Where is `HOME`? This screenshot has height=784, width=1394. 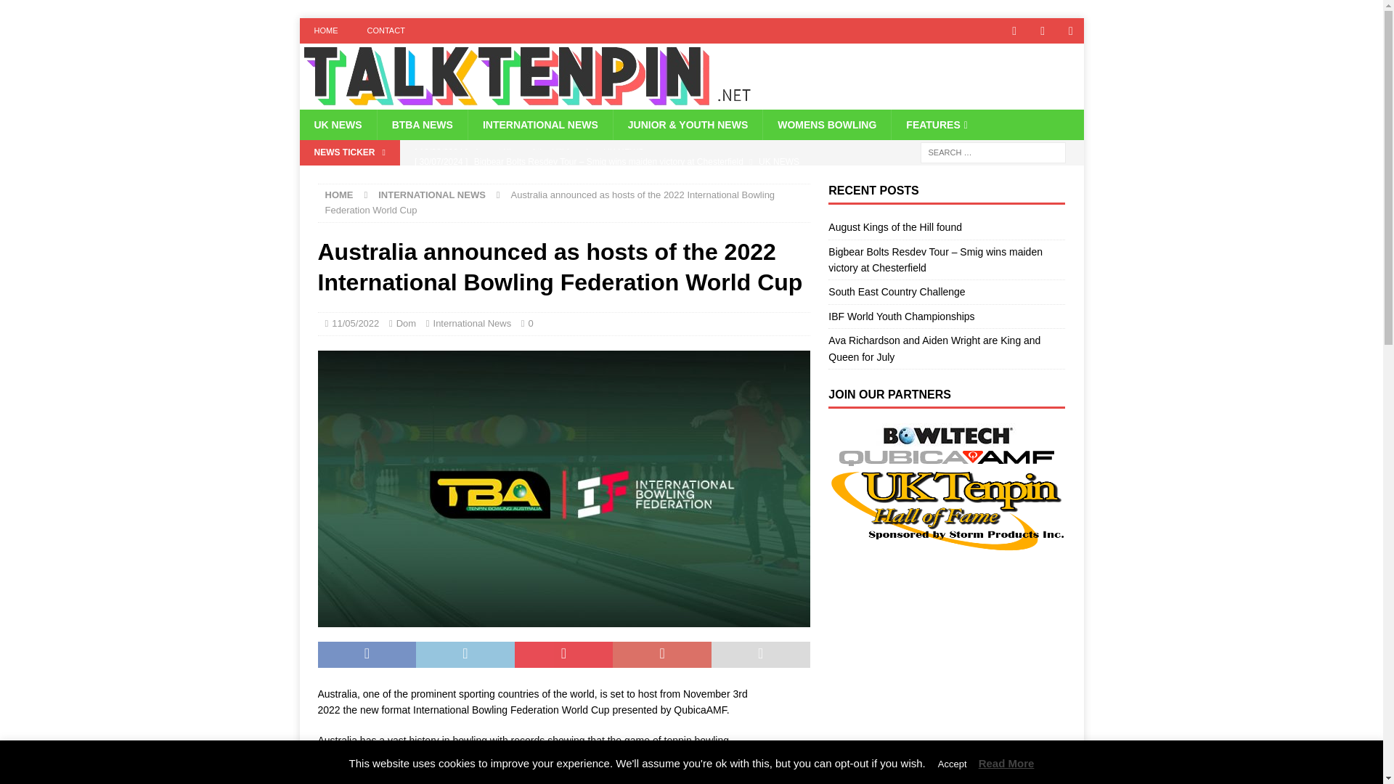
HOME is located at coordinates (339, 195).